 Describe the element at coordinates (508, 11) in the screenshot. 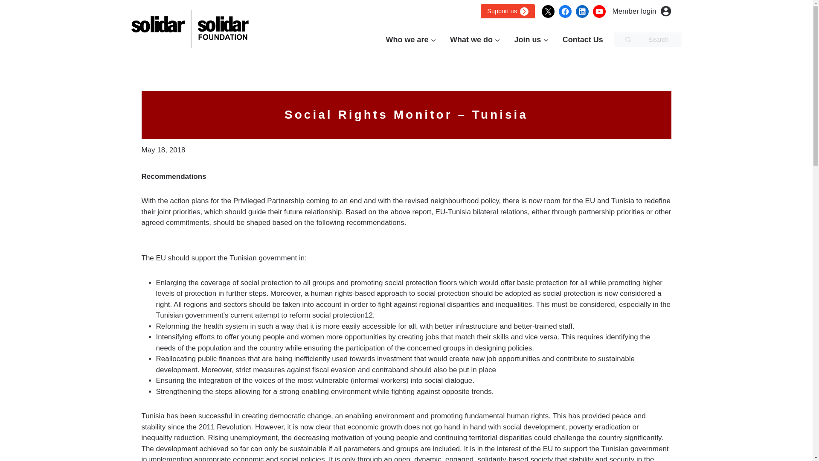

I see `Support us` at that location.